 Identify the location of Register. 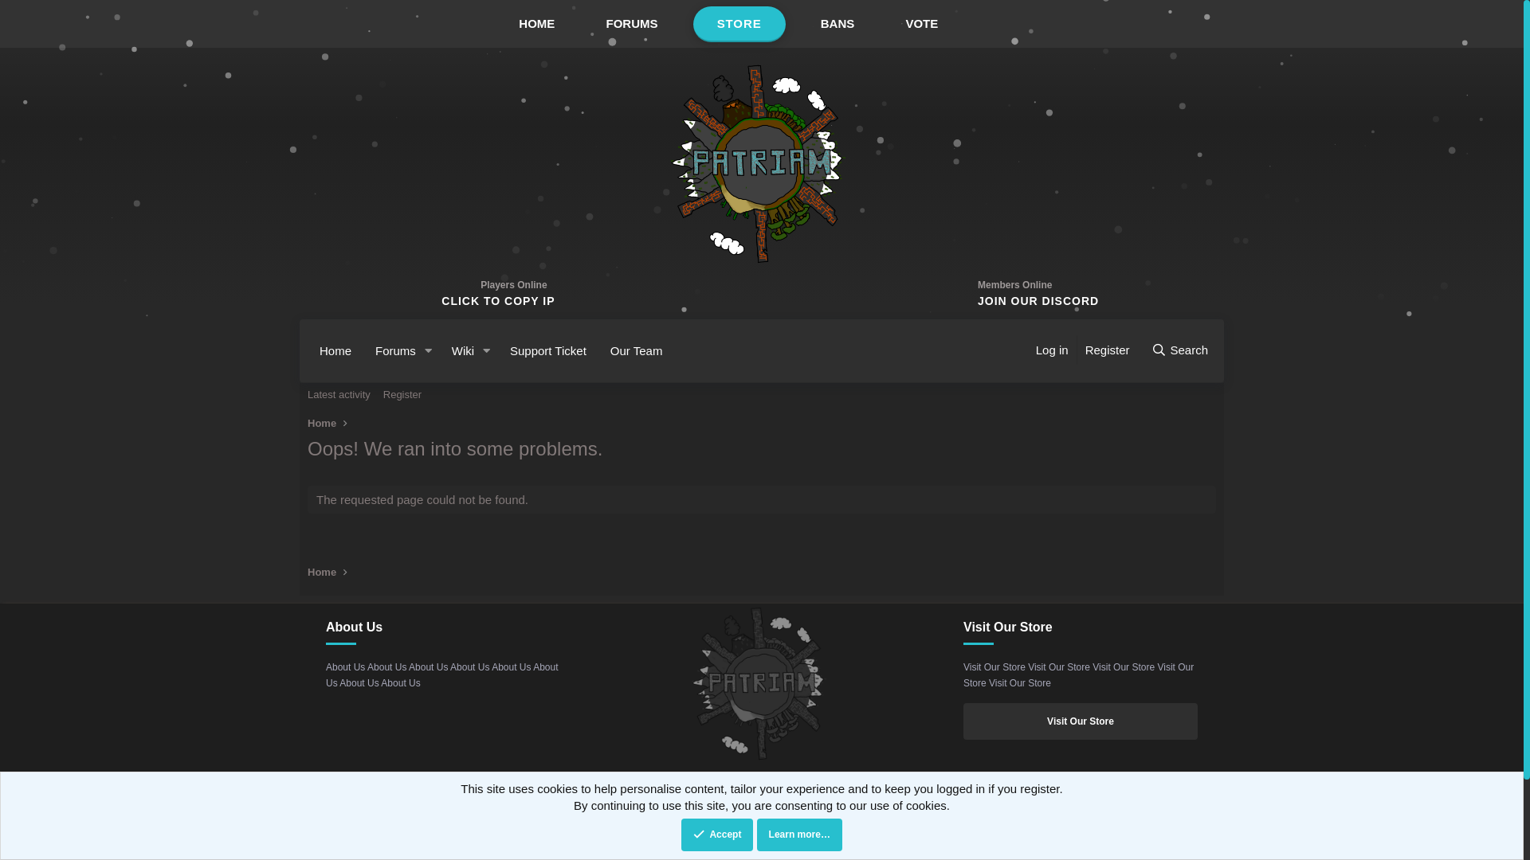
(402, 395).